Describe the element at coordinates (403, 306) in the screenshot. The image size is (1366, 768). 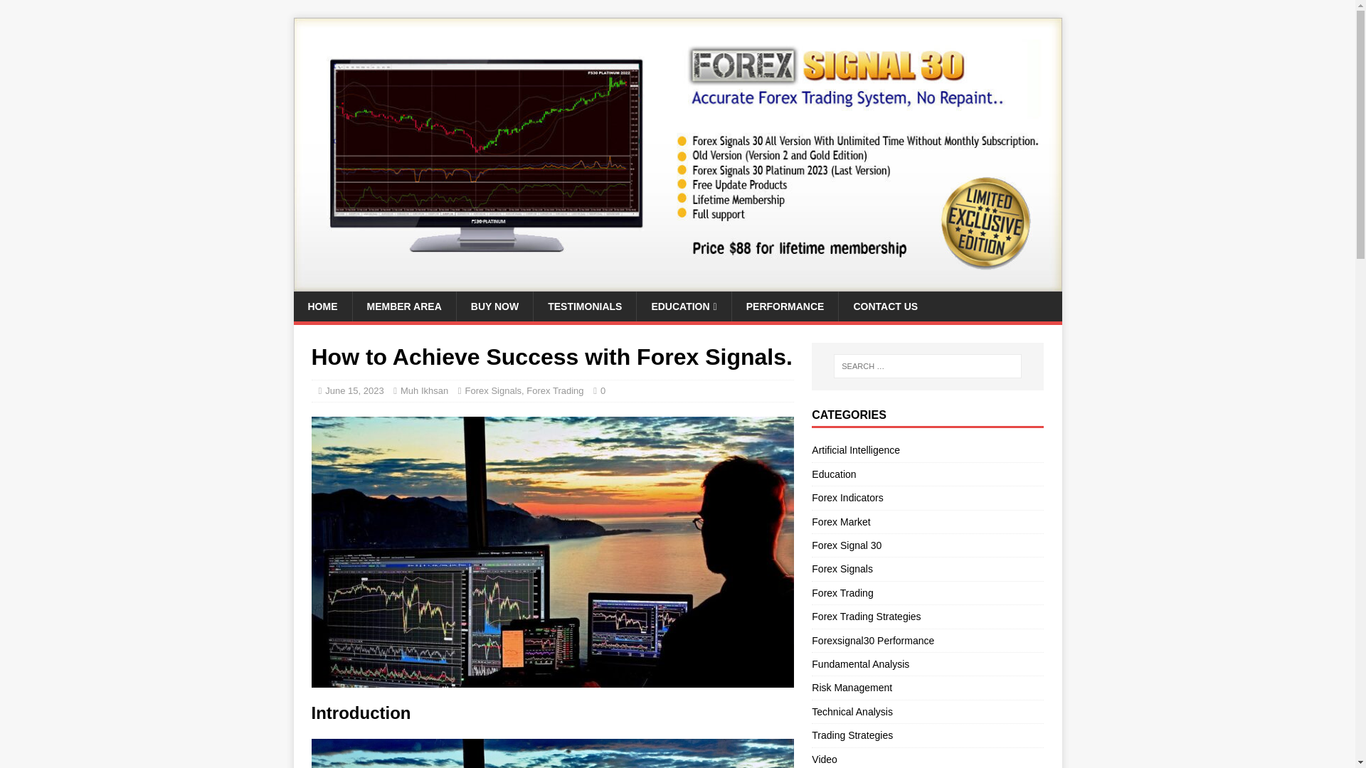
I see `MEMBER AREA` at that location.